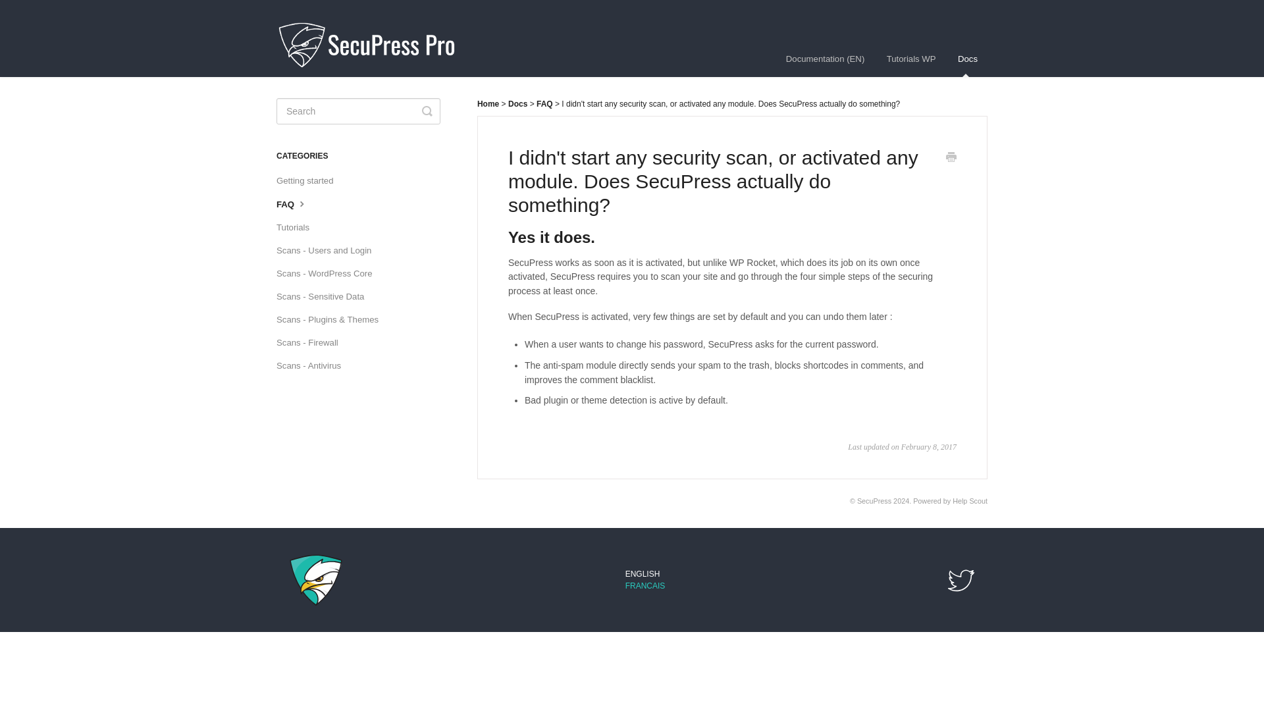 The width and height of the screenshot is (1264, 711). I want to click on SecuPress, so click(874, 500).